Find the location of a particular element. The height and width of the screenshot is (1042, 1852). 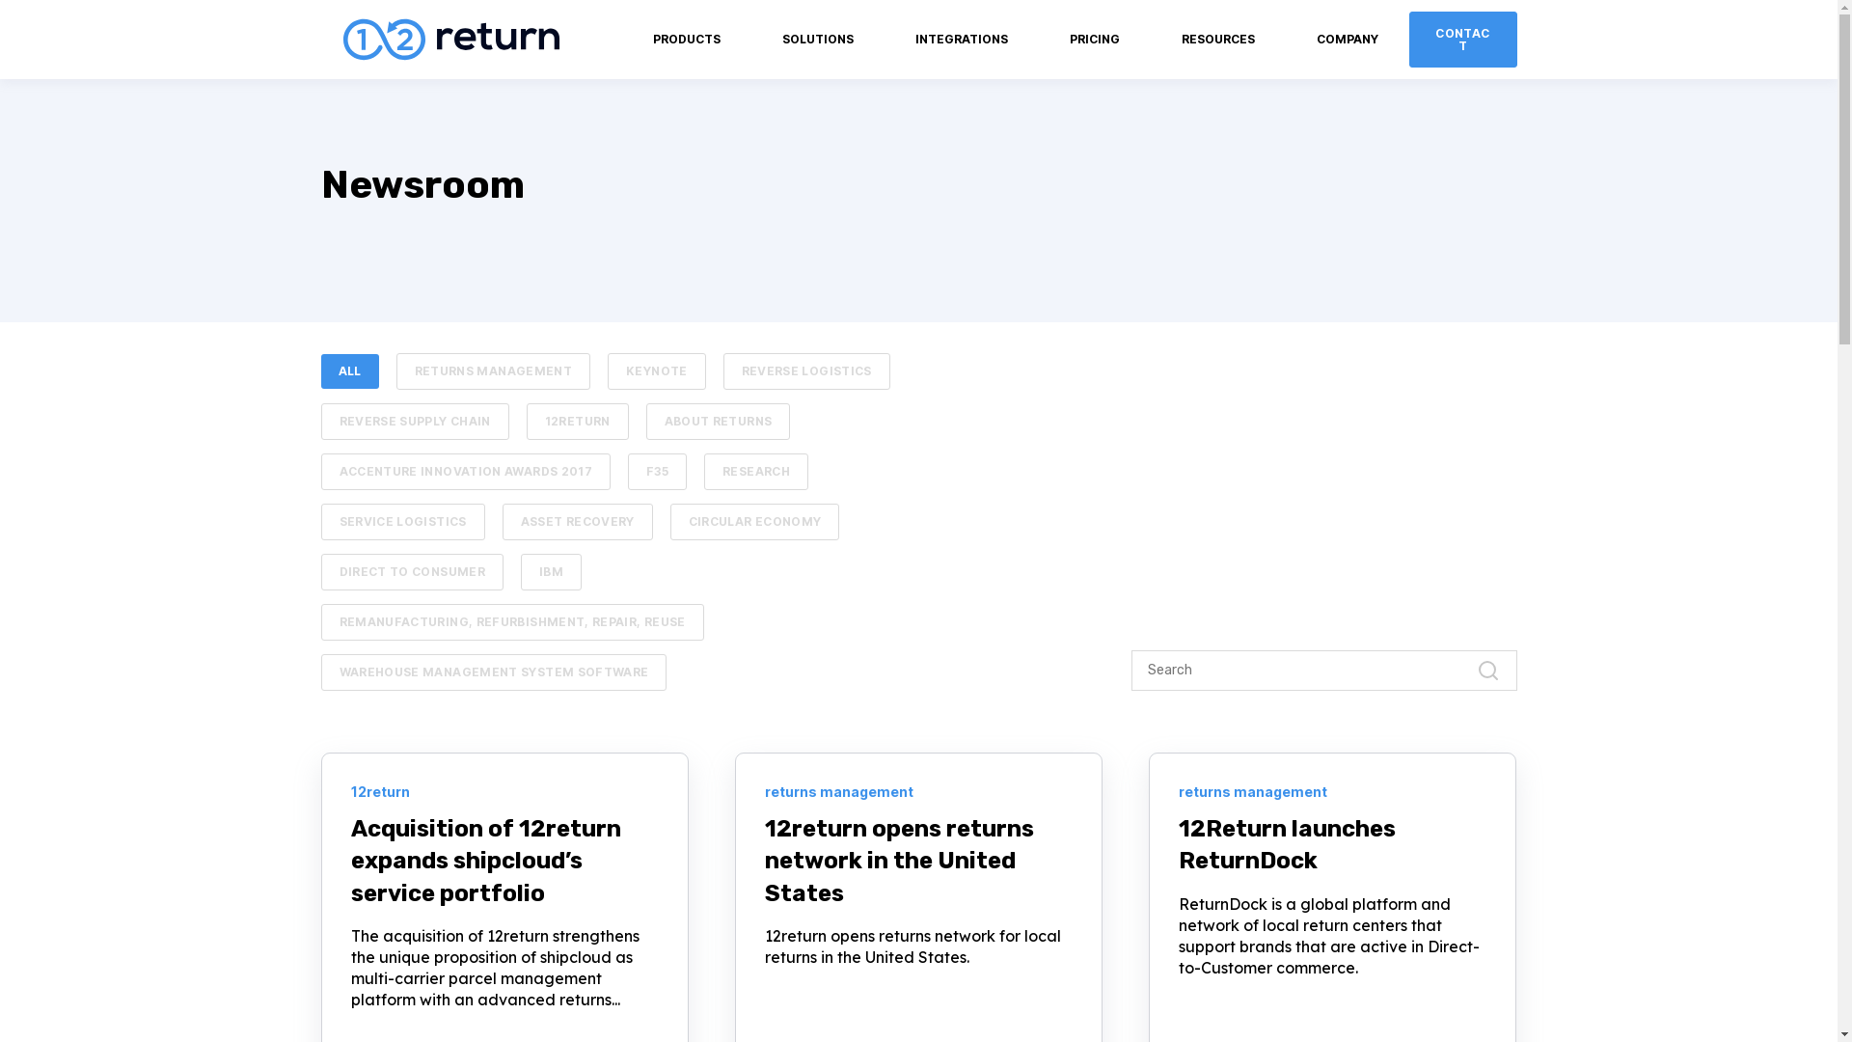

ABOUT RETURNS is located at coordinates (719, 422).